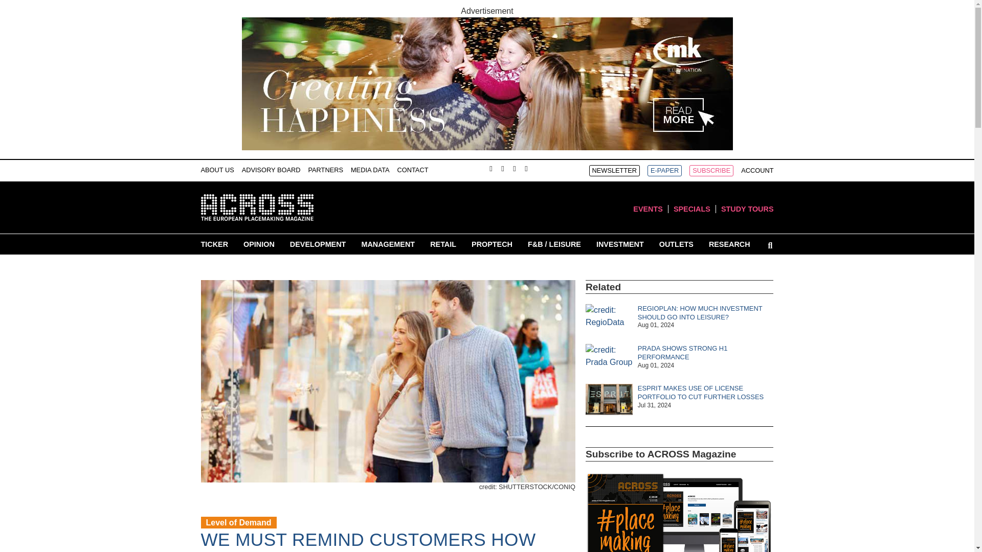 Image resolution: width=982 pixels, height=552 pixels. Describe the element at coordinates (214, 244) in the screenshot. I see `TICKER` at that location.